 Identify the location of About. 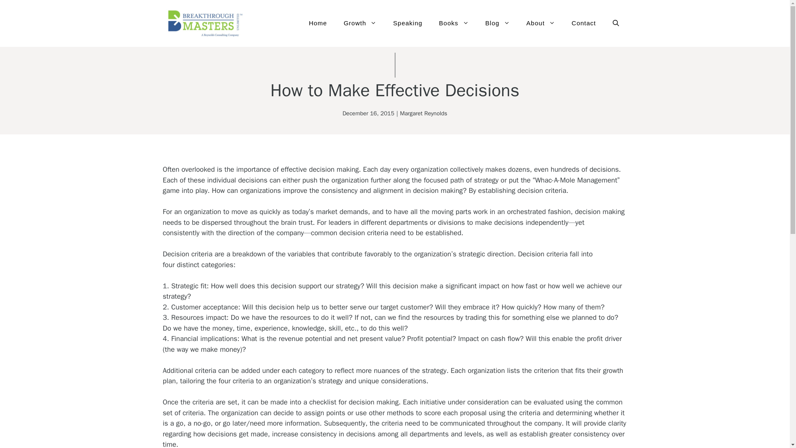
(541, 23).